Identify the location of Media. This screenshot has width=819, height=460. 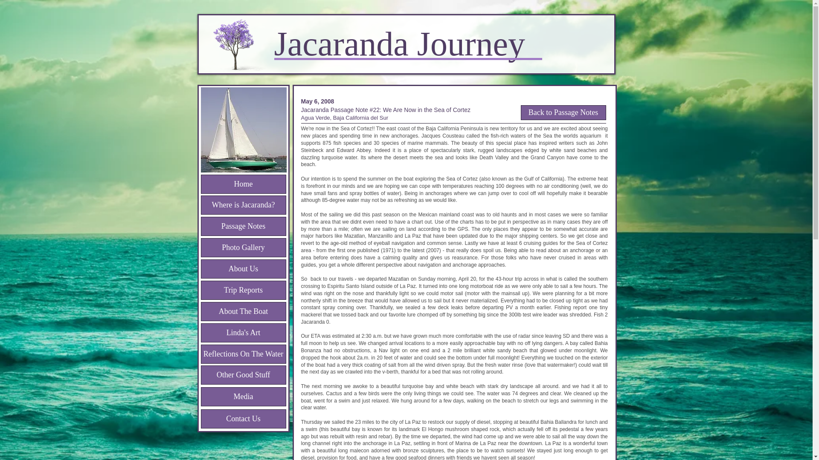
(243, 397).